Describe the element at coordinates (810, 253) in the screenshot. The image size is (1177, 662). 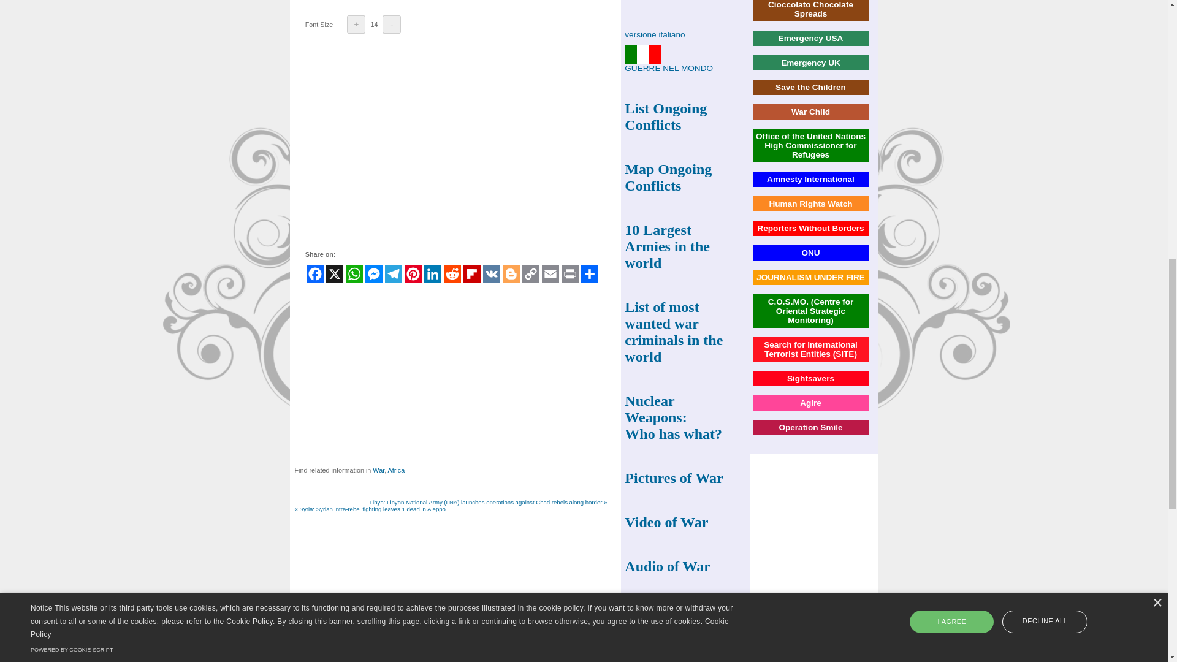
I see `ONU` at that location.